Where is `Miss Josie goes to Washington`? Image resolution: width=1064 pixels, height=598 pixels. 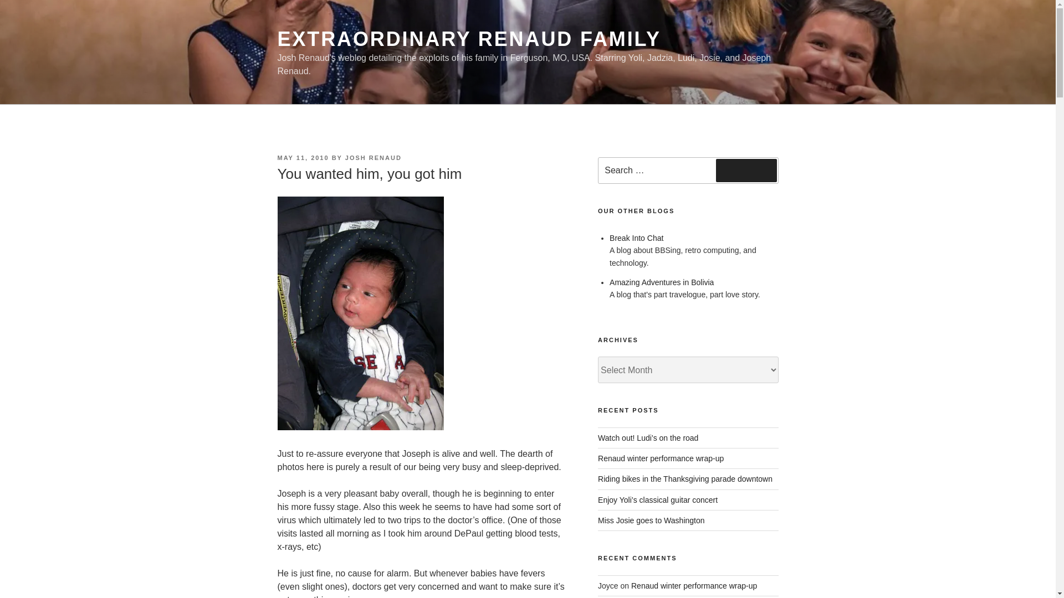 Miss Josie goes to Washington is located at coordinates (651, 520).